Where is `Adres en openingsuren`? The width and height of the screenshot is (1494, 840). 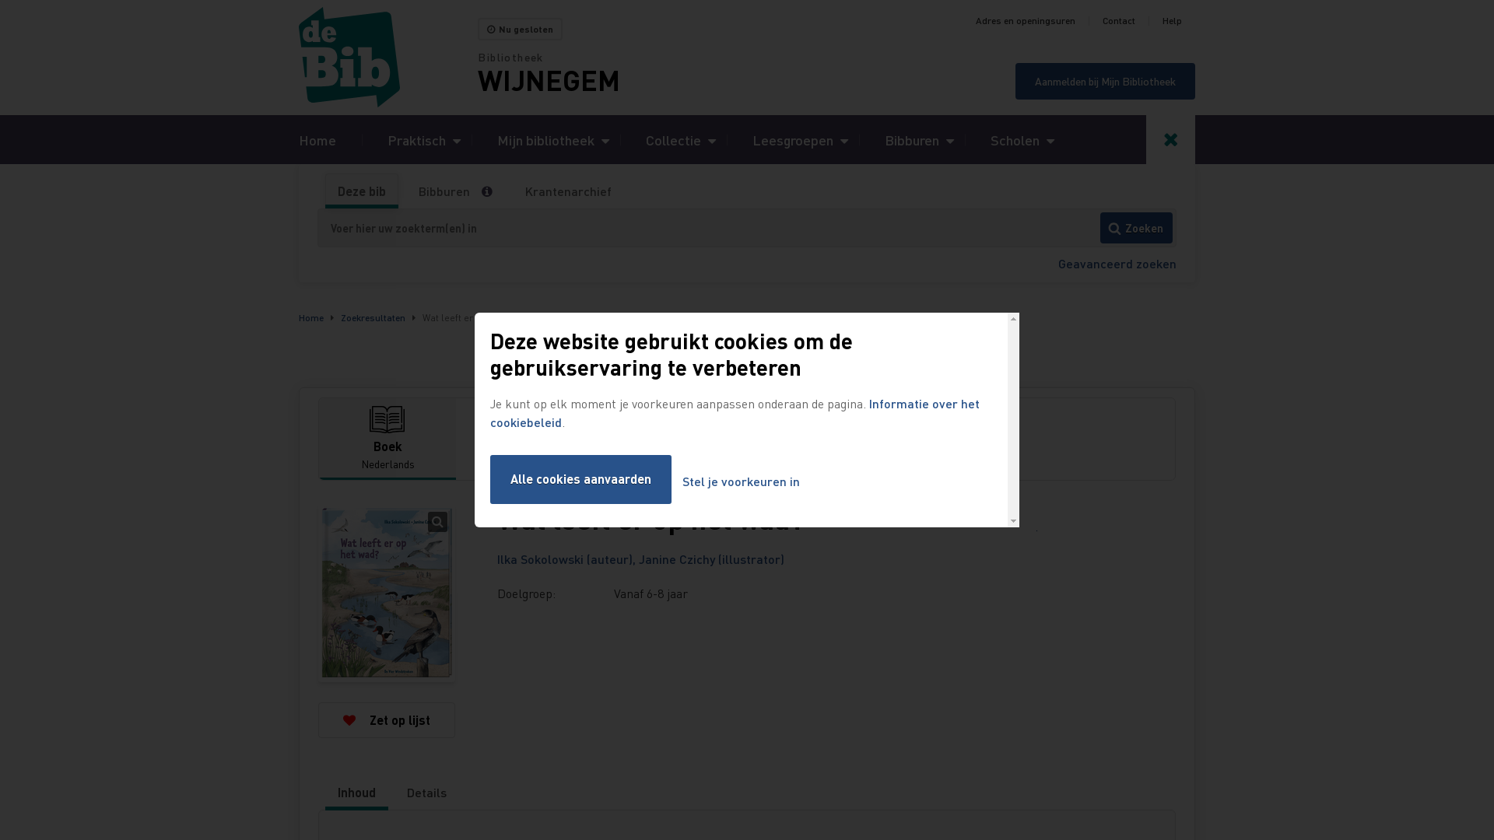
Adres en openingsuren is located at coordinates (1026, 21).